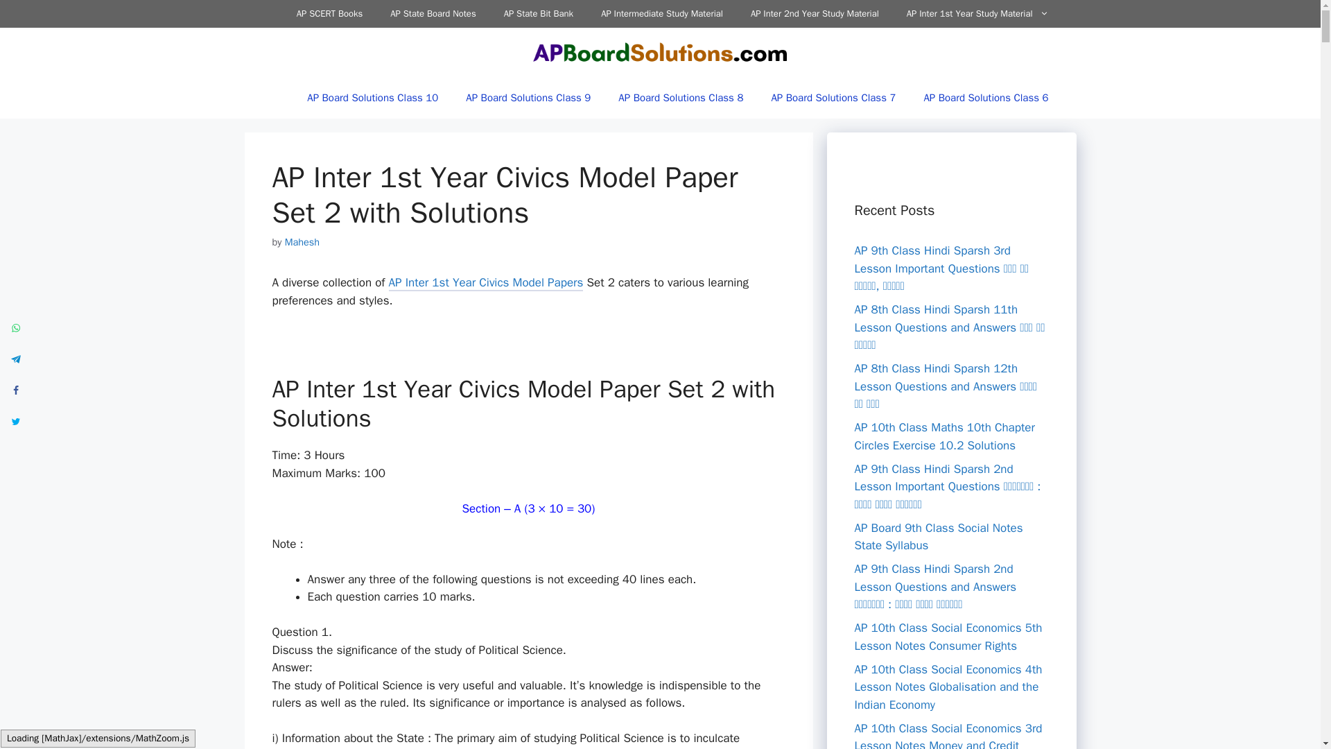 The height and width of the screenshot is (749, 1331). What do you see at coordinates (661, 52) in the screenshot?
I see `AP Board Solutions` at bounding box center [661, 52].